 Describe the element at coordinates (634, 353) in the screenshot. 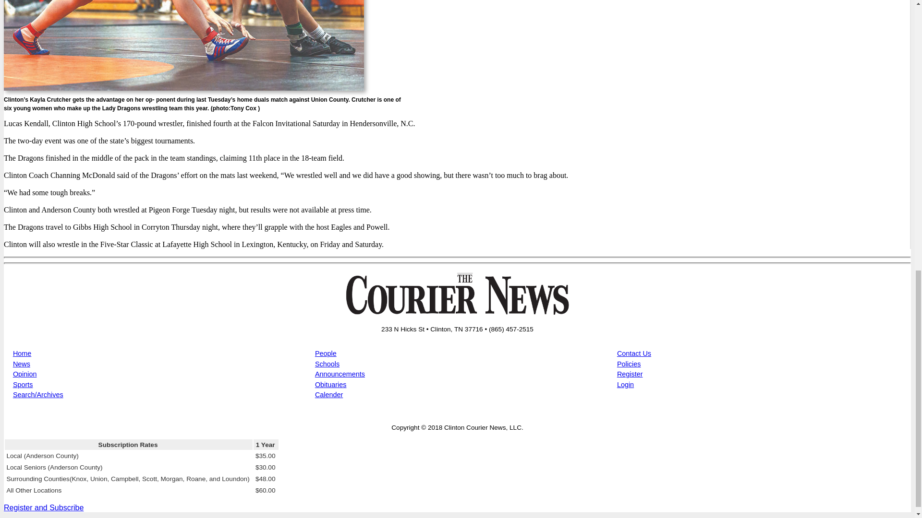

I see `Contact Us` at that location.